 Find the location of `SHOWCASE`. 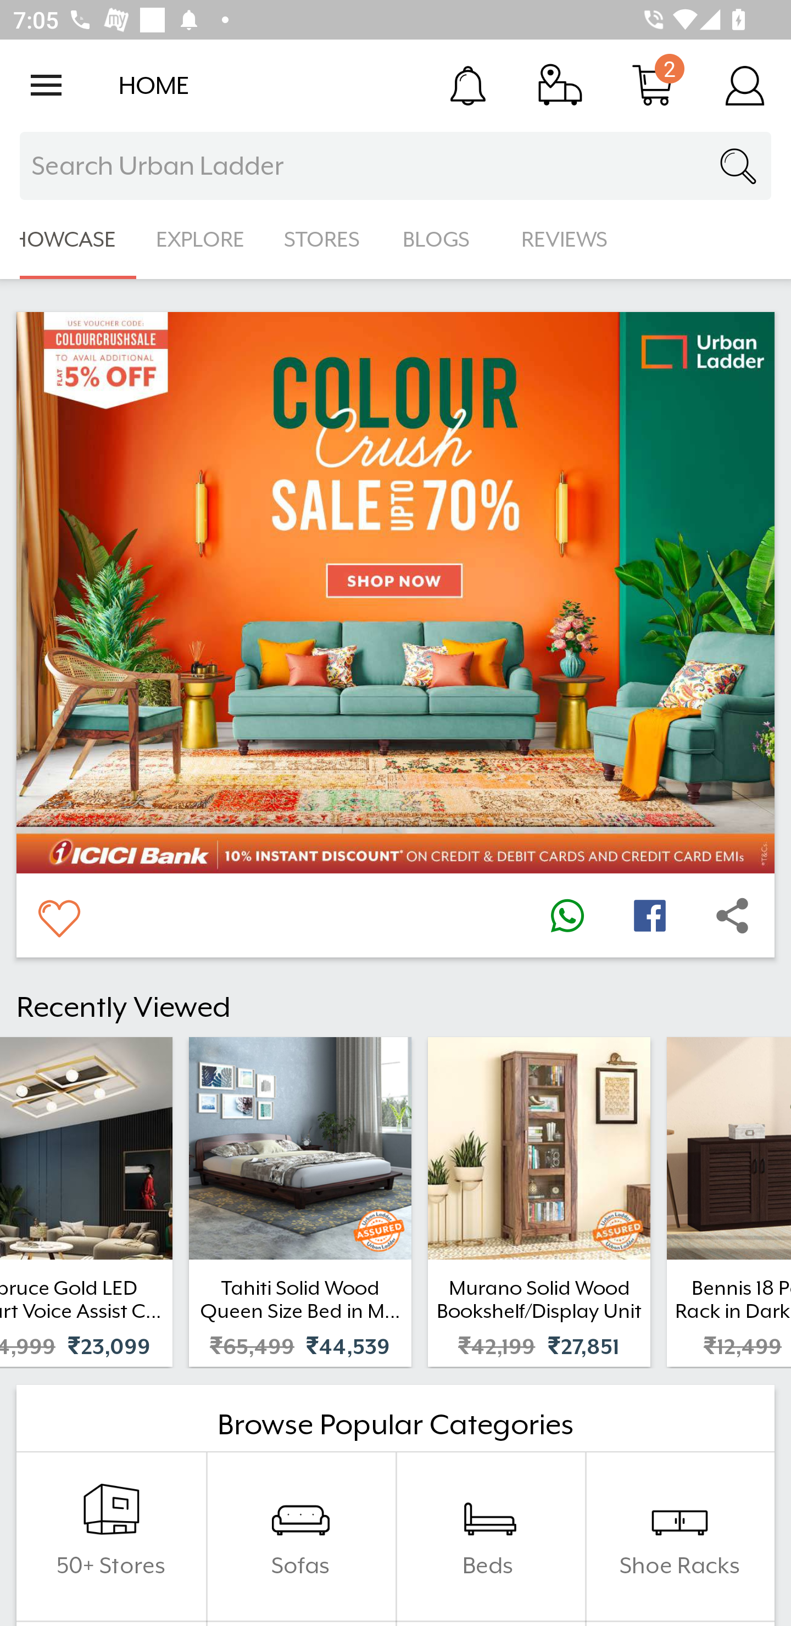

SHOWCASE is located at coordinates (68, 240).